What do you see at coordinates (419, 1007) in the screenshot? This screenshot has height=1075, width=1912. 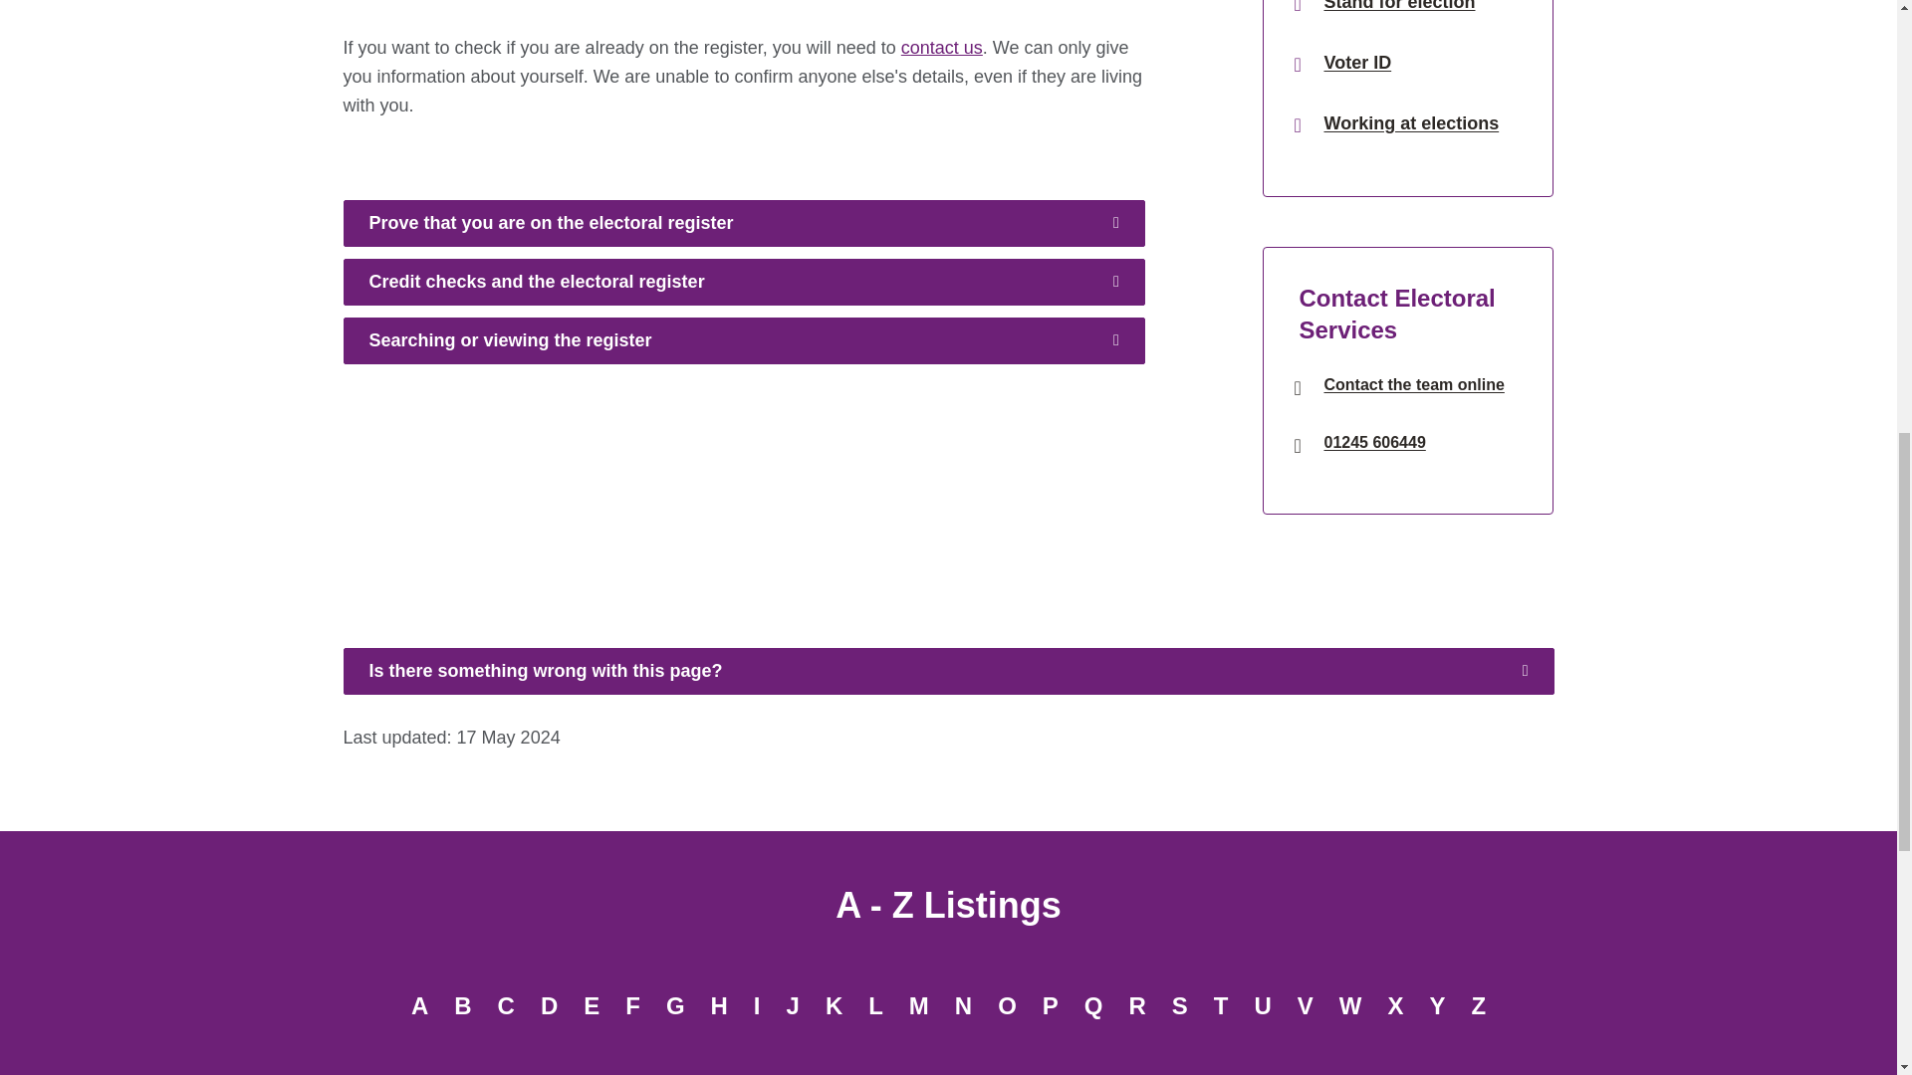 I see `A` at bounding box center [419, 1007].